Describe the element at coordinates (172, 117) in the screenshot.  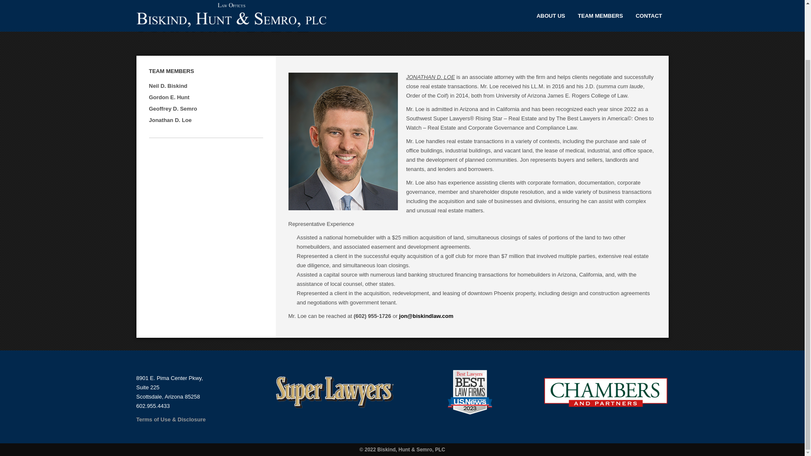
I see `Geoffrey D. Semro` at that location.